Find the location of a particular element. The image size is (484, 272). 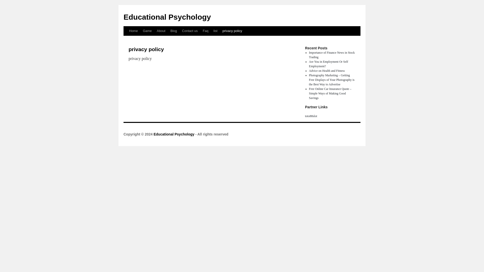

Home is located at coordinates (133, 31).